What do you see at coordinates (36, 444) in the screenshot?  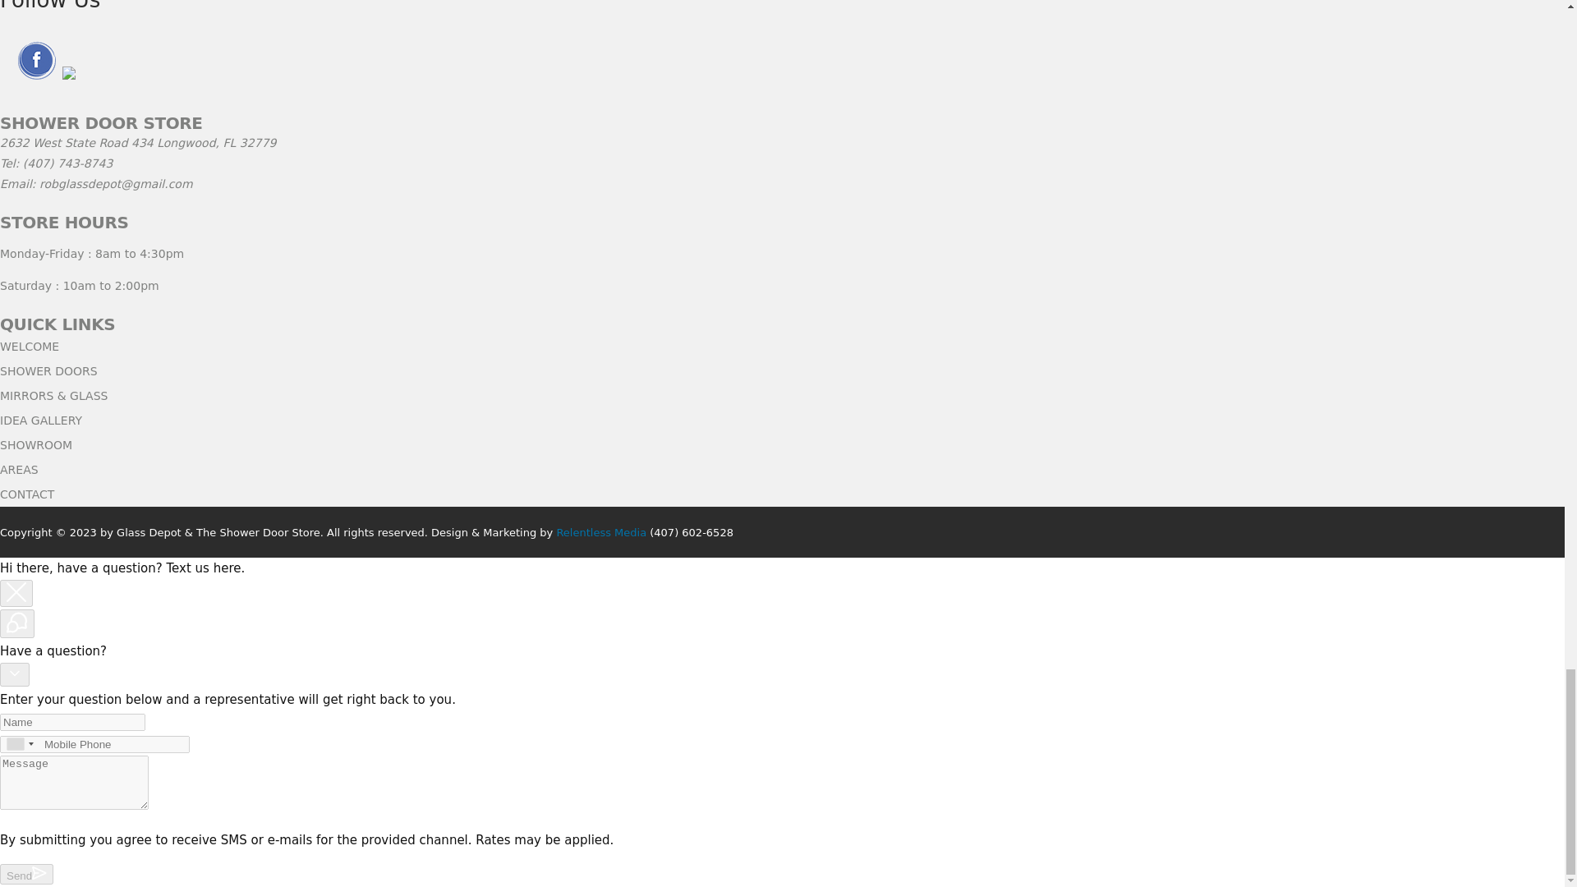 I see `SHOWROOM` at bounding box center [36, 444].